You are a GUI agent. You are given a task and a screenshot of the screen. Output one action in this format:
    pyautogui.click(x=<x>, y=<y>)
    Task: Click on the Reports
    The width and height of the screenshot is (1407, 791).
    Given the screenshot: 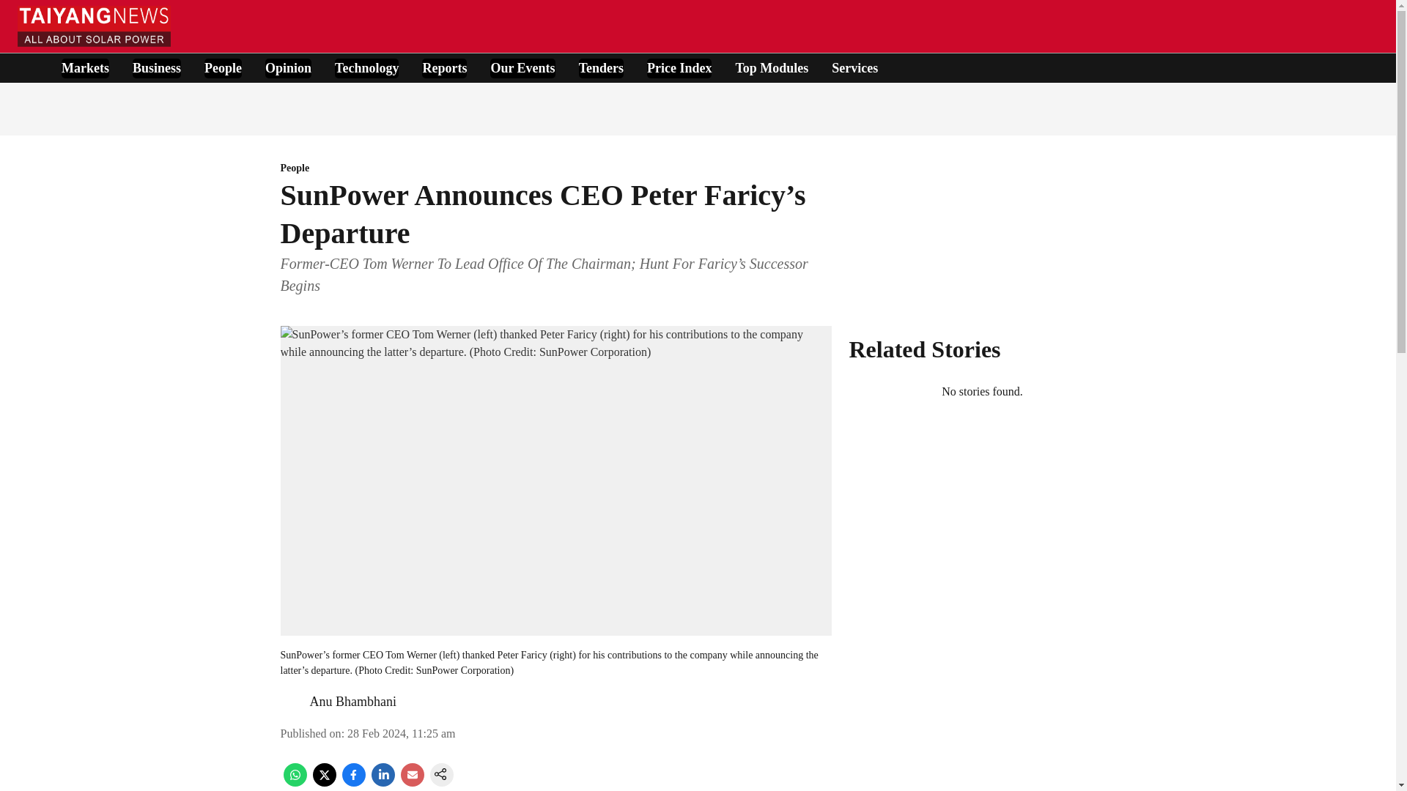 What is the action you would take?
    pyautogui.click(x=444, y=67)
    